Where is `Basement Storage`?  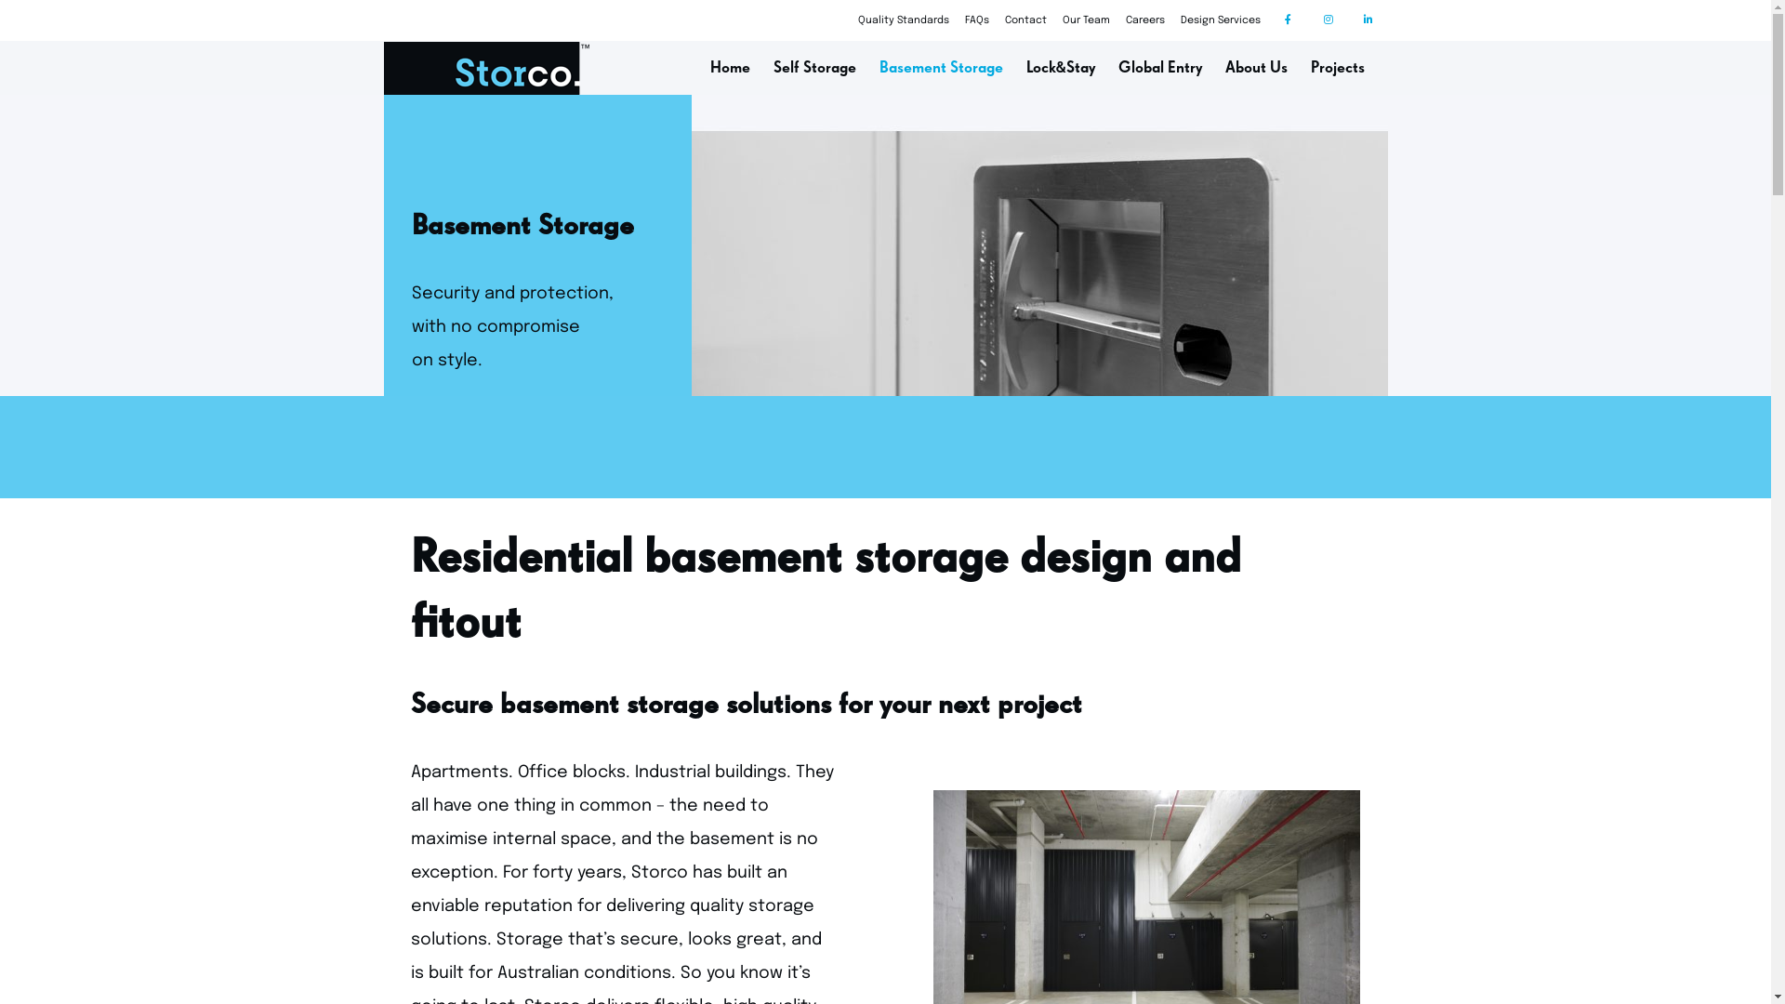 Basement Storage is located at coordinates (941, 69).